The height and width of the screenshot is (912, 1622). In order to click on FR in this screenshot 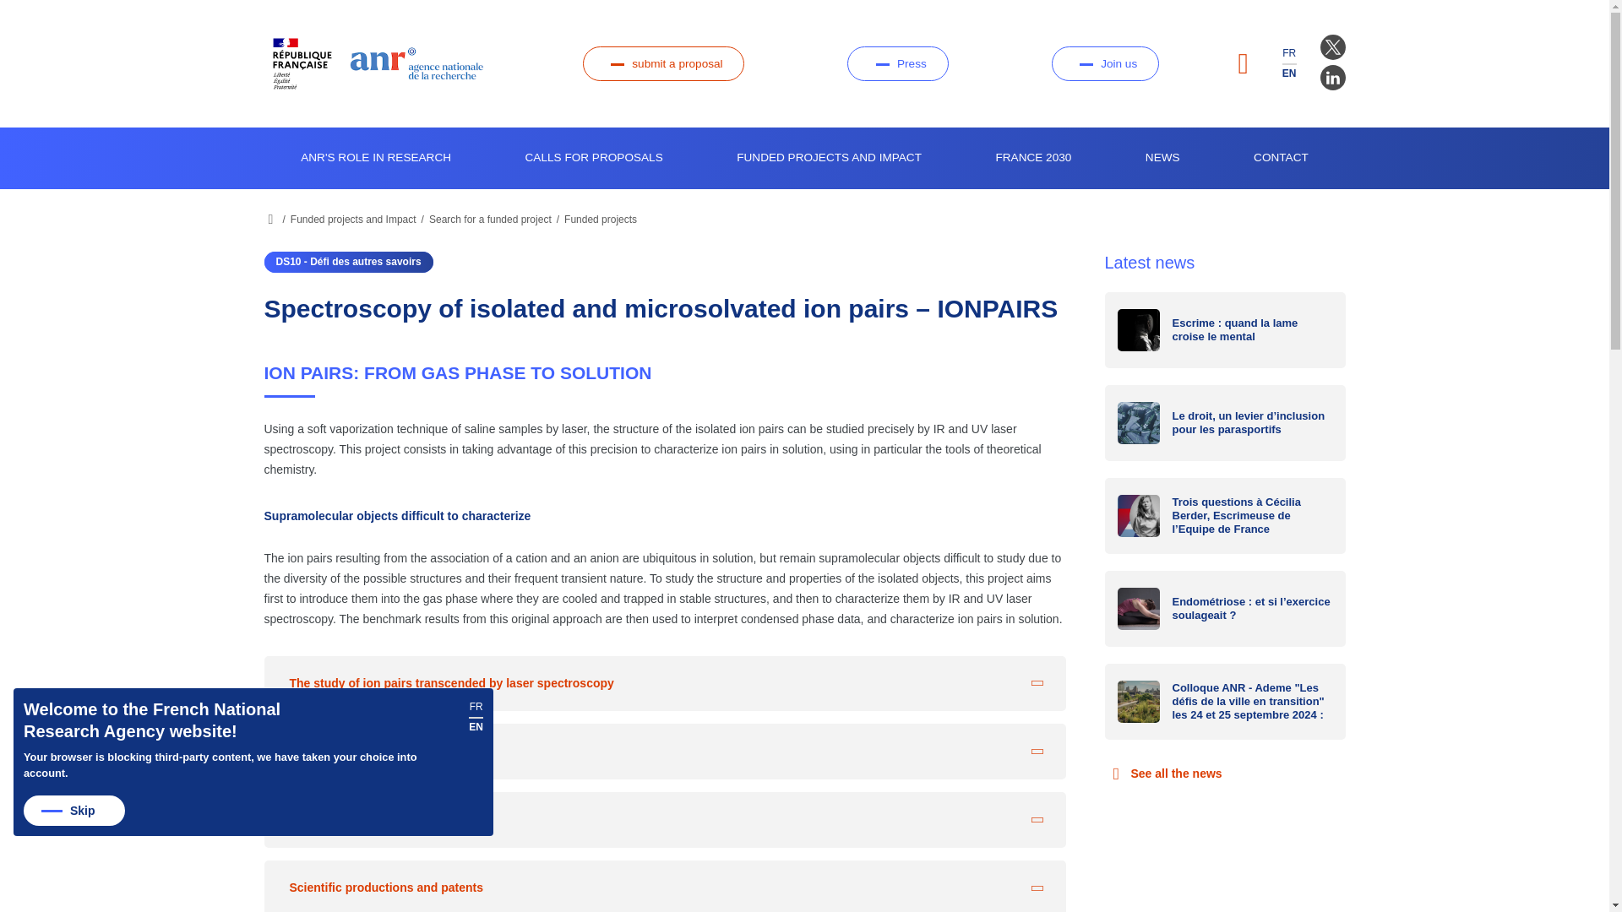, I will do `click(1289, 53)`.